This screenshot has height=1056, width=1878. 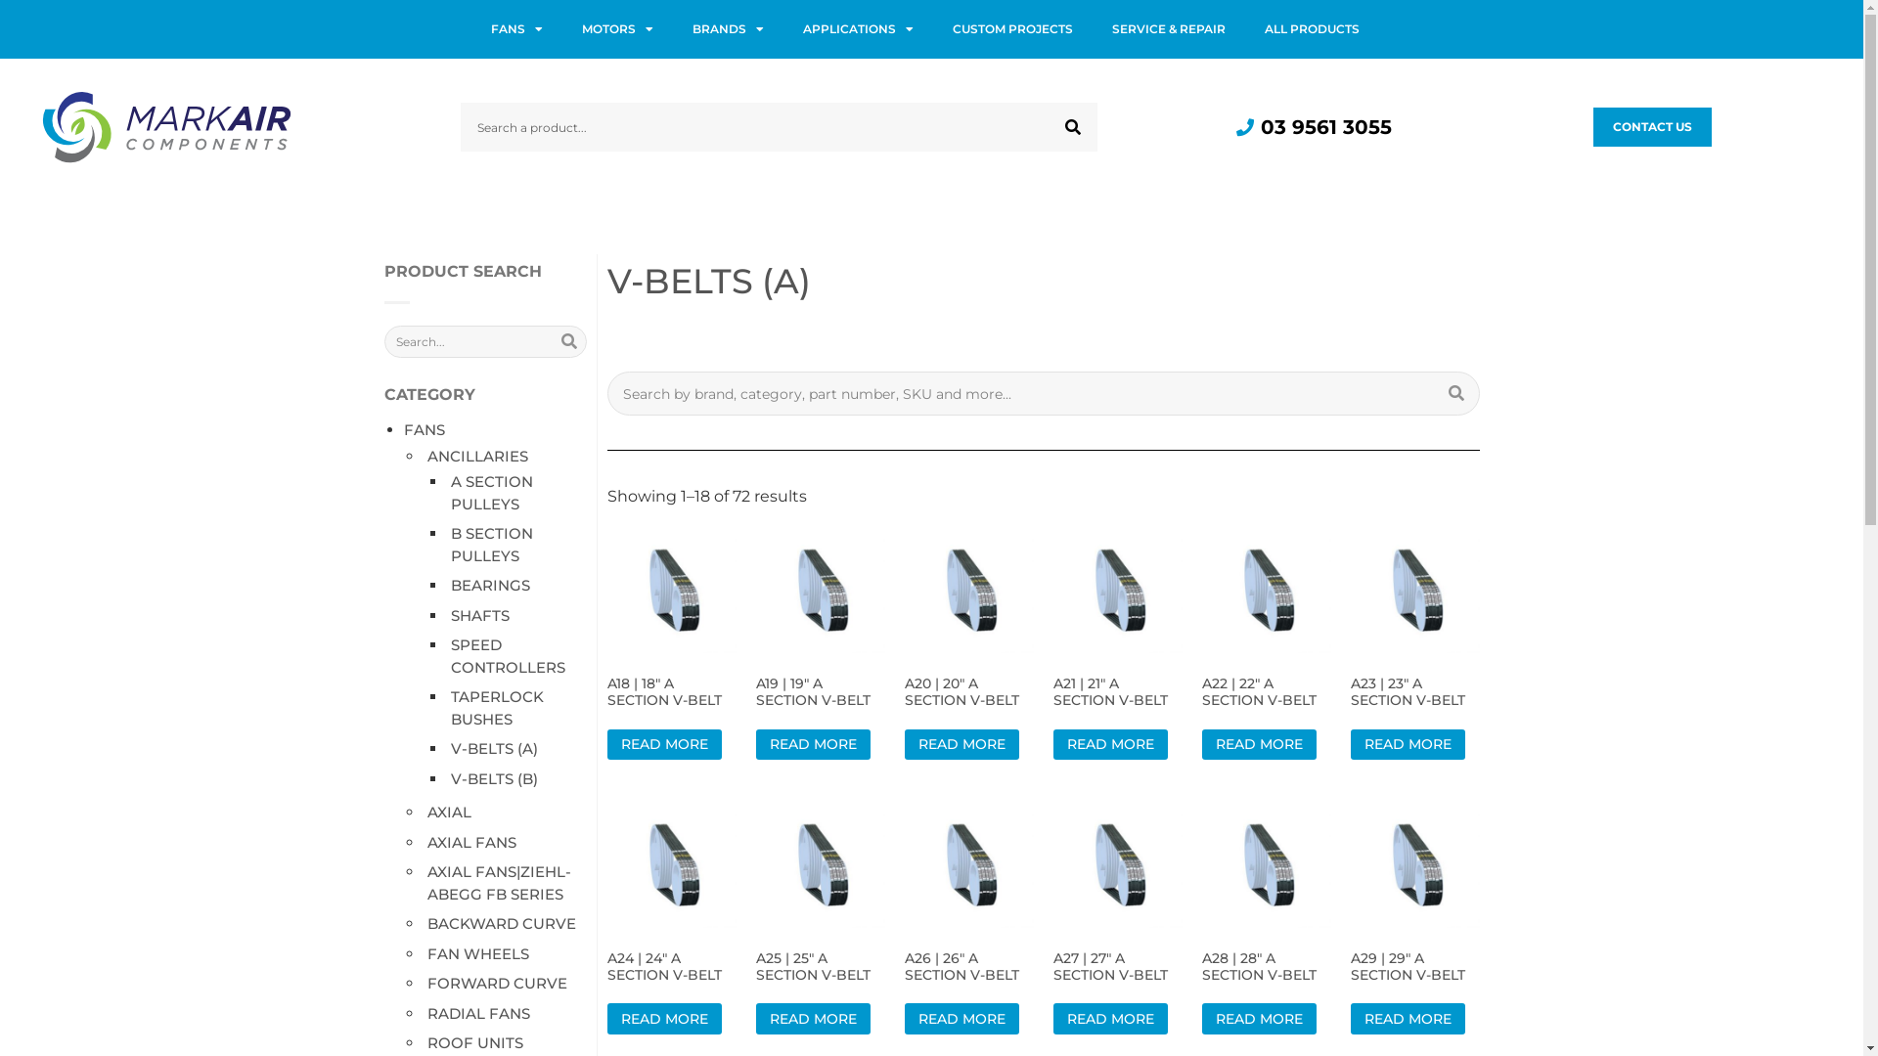 I want to click on V-BELTS (A), so click(x=493, y=749).